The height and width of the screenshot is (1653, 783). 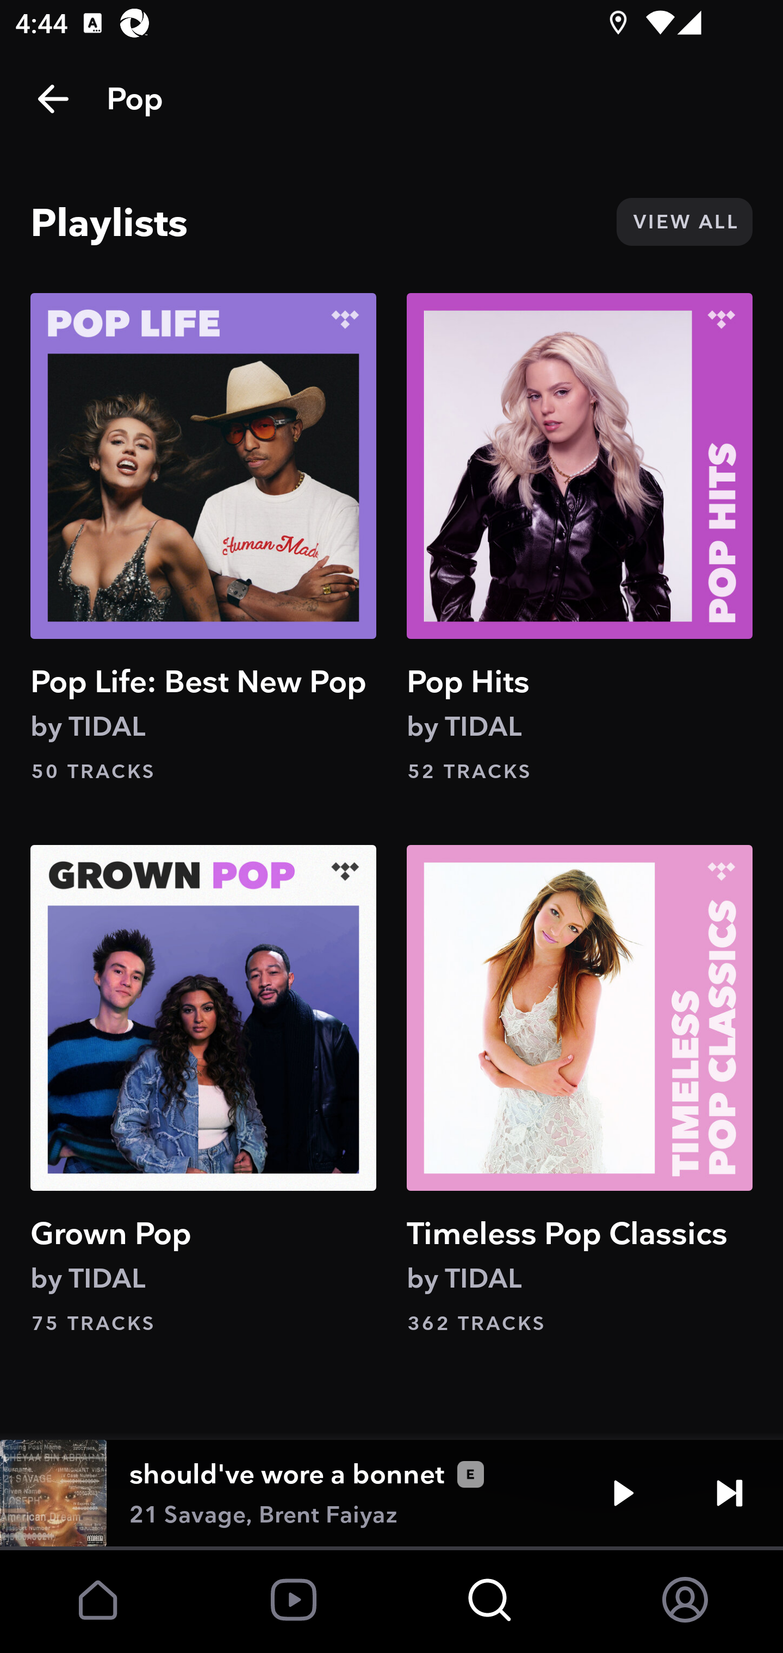 What do you see at coordinates (203, 1090) in the screenshot?
I see `Grown Pop by TIDAL 75 TRACKS` at bounding box center [203, 1090].